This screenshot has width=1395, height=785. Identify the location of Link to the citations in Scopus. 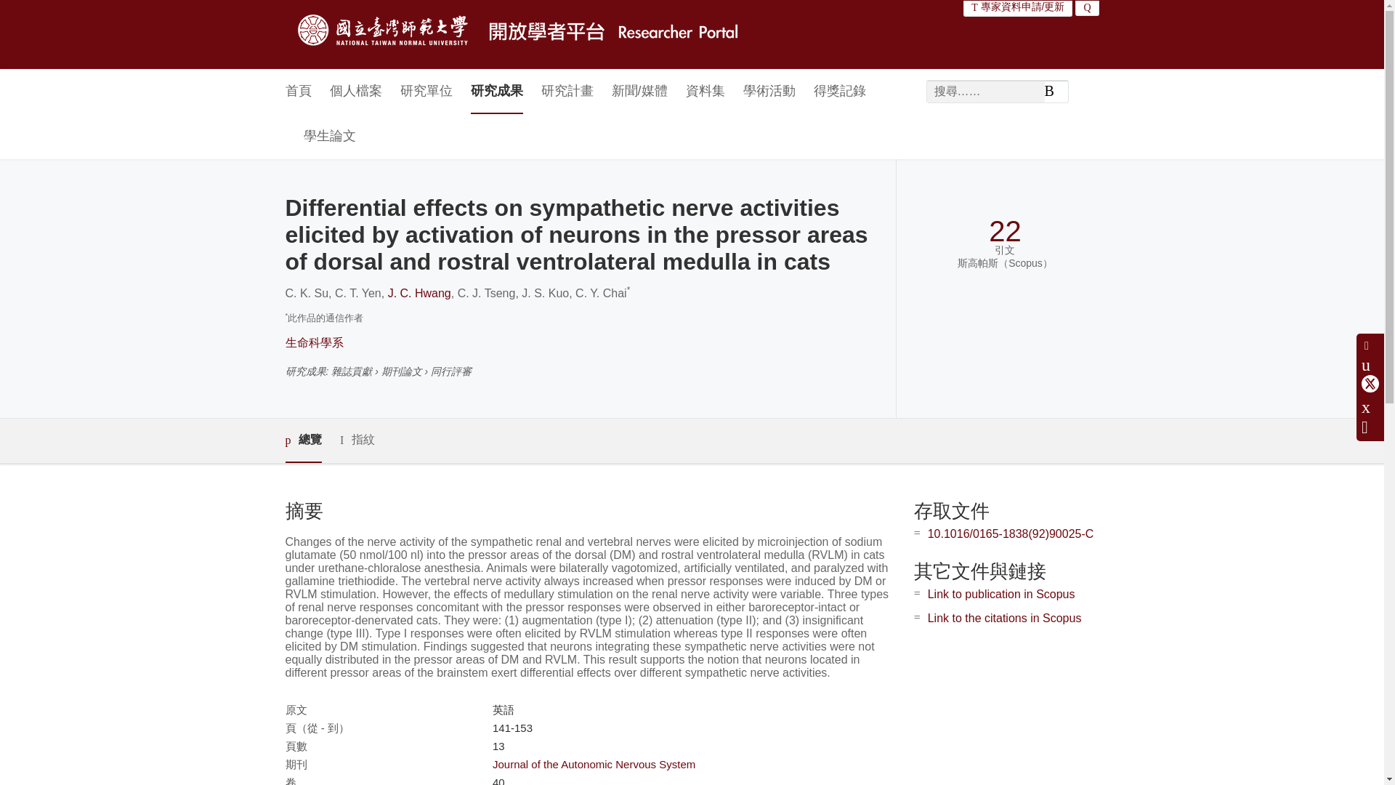
(1004, 618).